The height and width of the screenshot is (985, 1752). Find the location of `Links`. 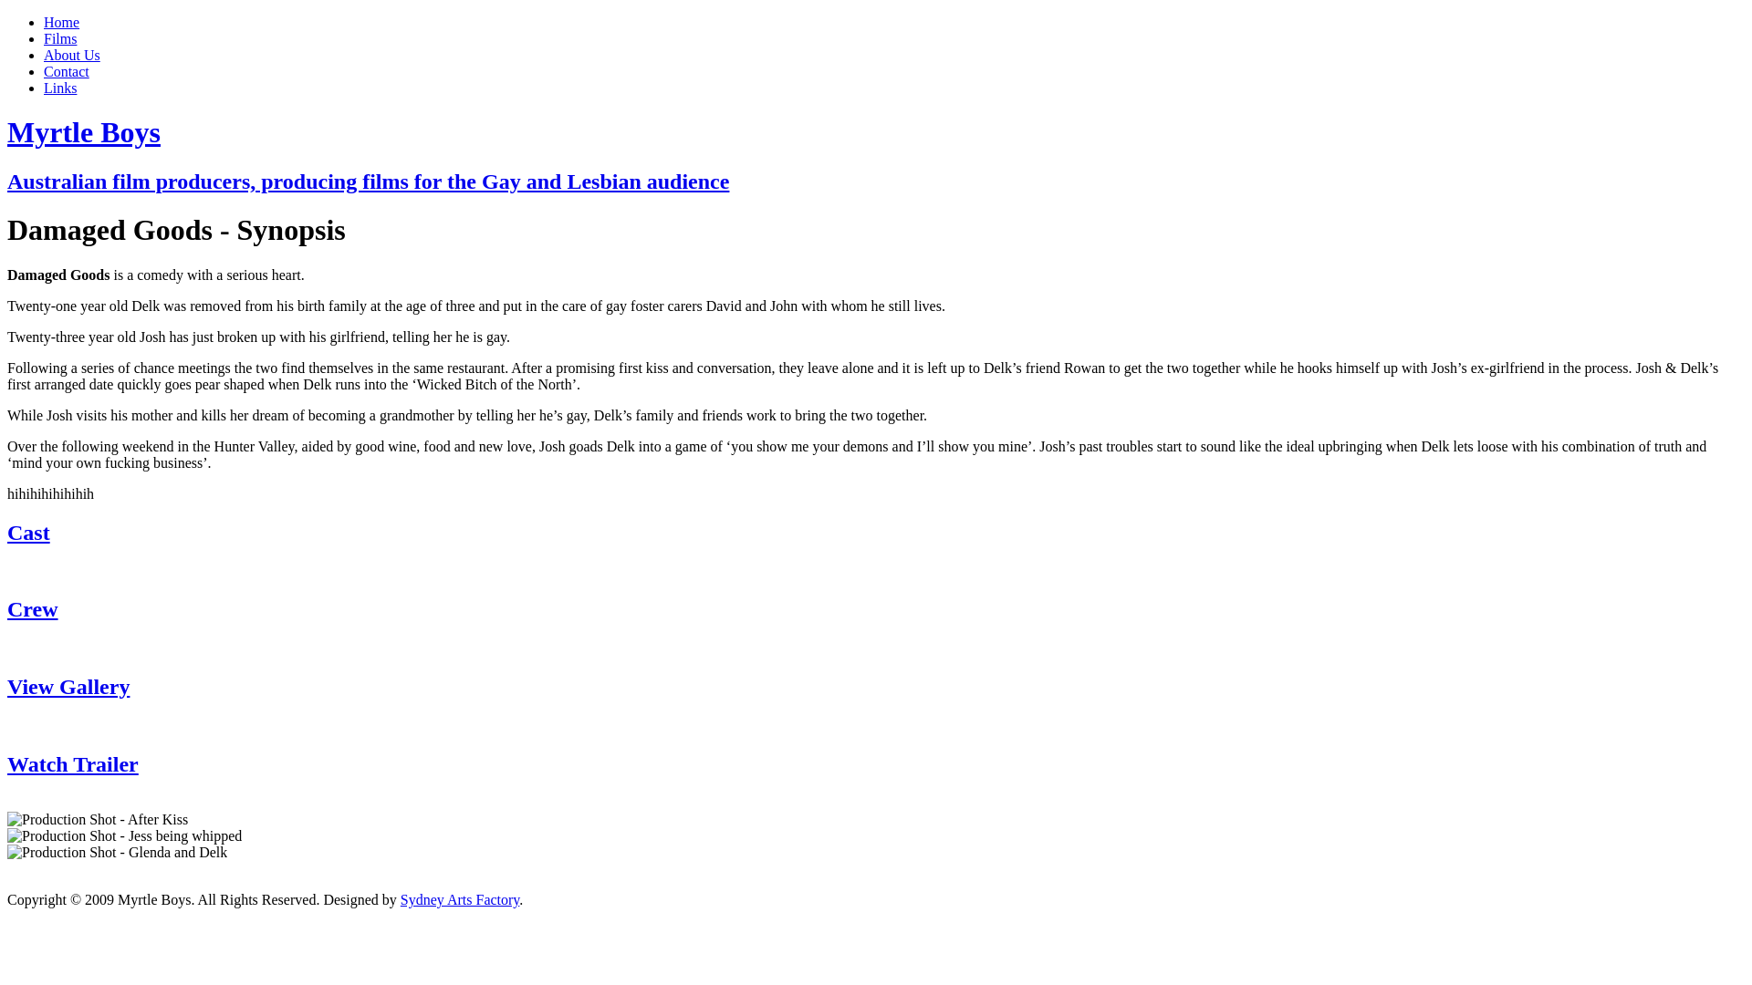

Links is located at coordinates (60, 88).